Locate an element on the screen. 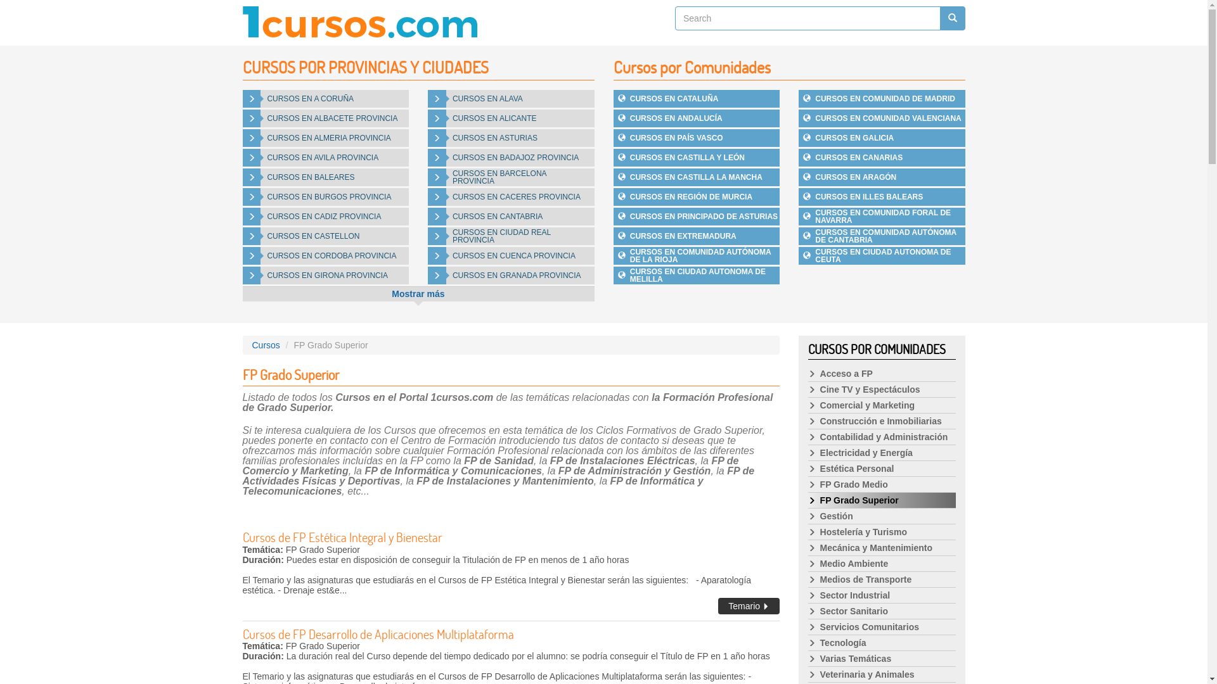 The width and height of the screenshot is (1217, 684). Sector Sanitario is located at coordinates (882, 612).